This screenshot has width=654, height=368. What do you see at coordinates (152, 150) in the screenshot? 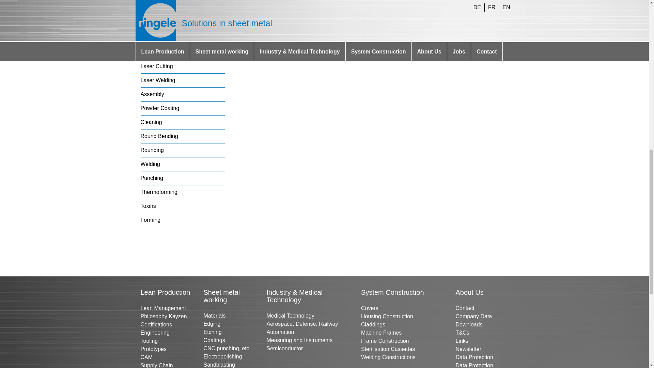
I see `Rounding` at bounding box center [152, 150].